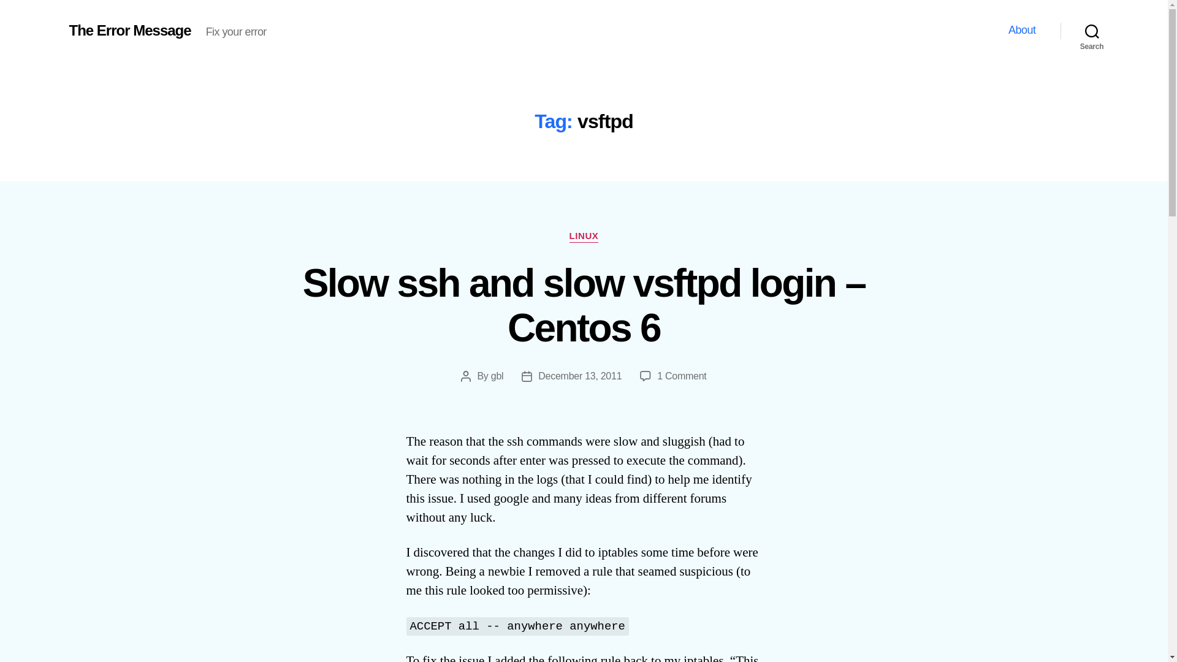 This screenshot has width=1177, height=662. Describe the element at coordinates (1022, 30) in the screenshot. I see `About` at that location.